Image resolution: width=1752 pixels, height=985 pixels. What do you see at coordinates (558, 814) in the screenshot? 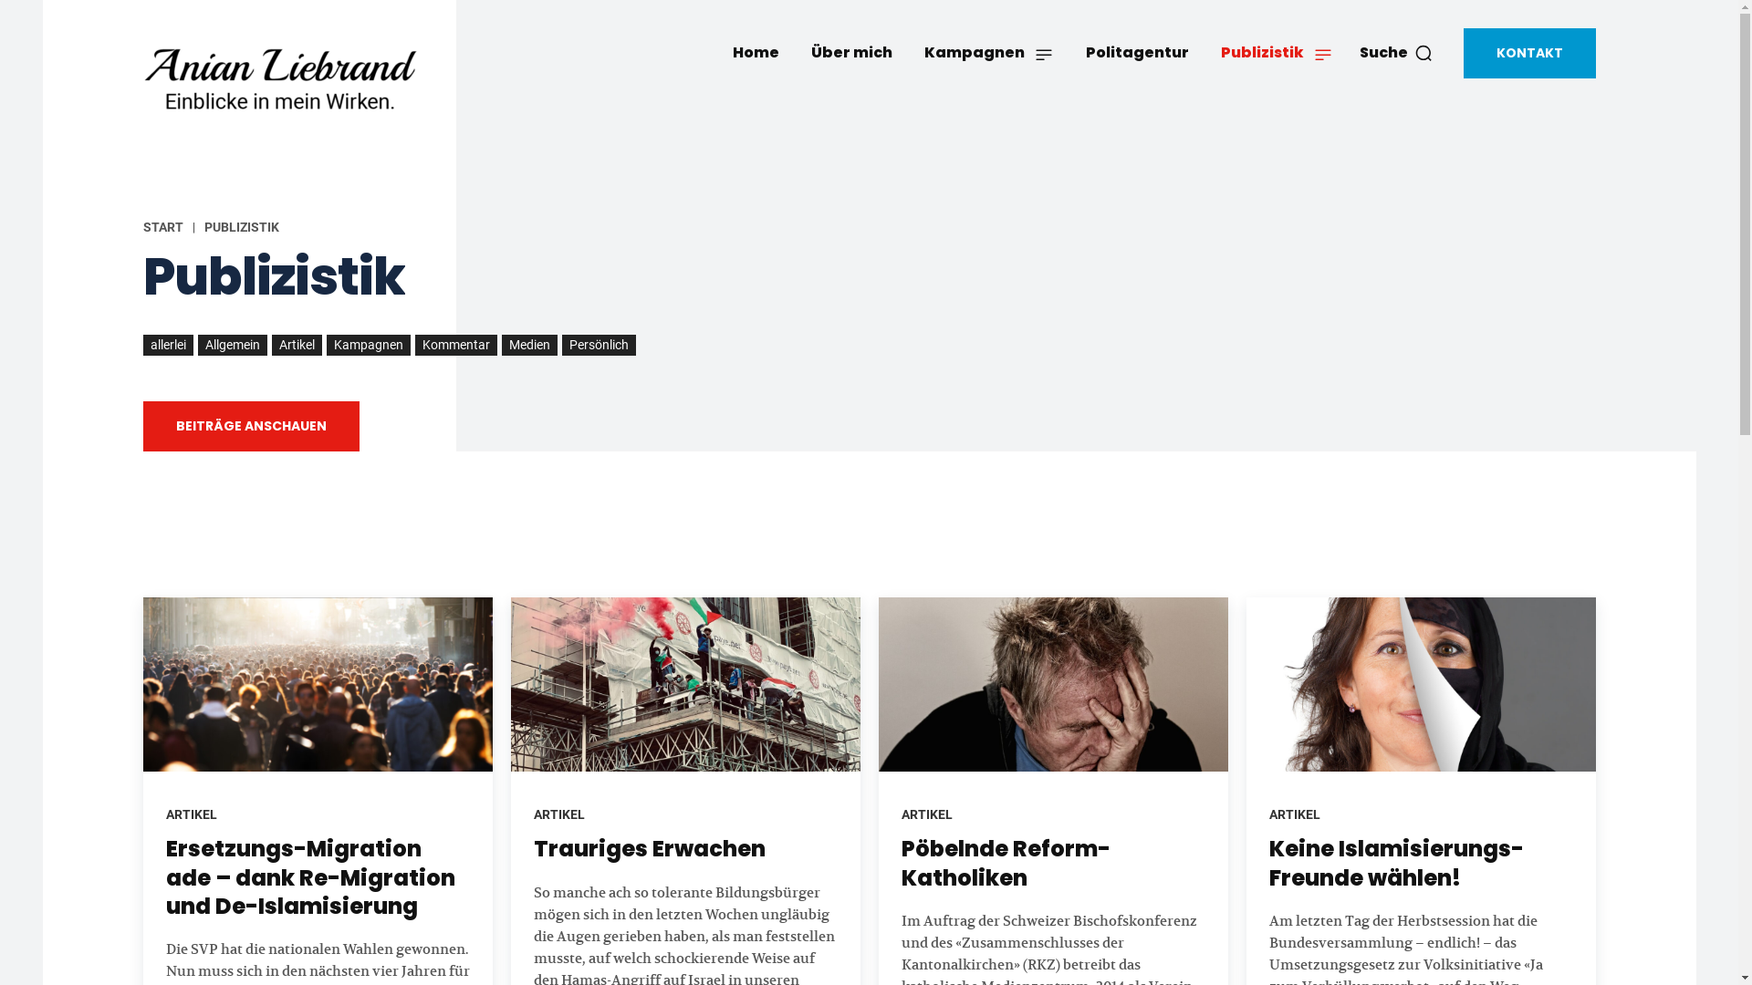
I see `ARTIKEL` at bounding box center [558, 814].